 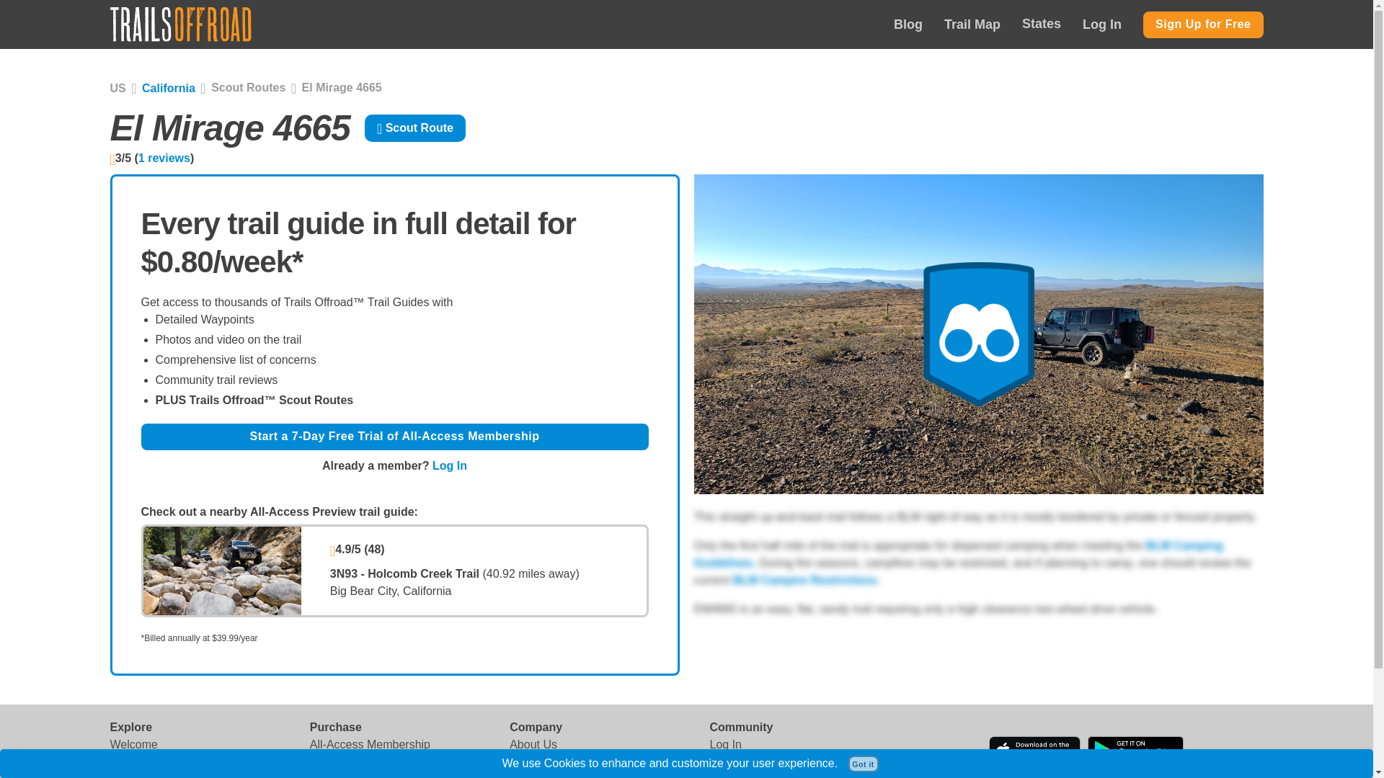 What do you see at coordinates (908, 24) in the screenshot?
I see `Blog` at bounding box center [908, 24].